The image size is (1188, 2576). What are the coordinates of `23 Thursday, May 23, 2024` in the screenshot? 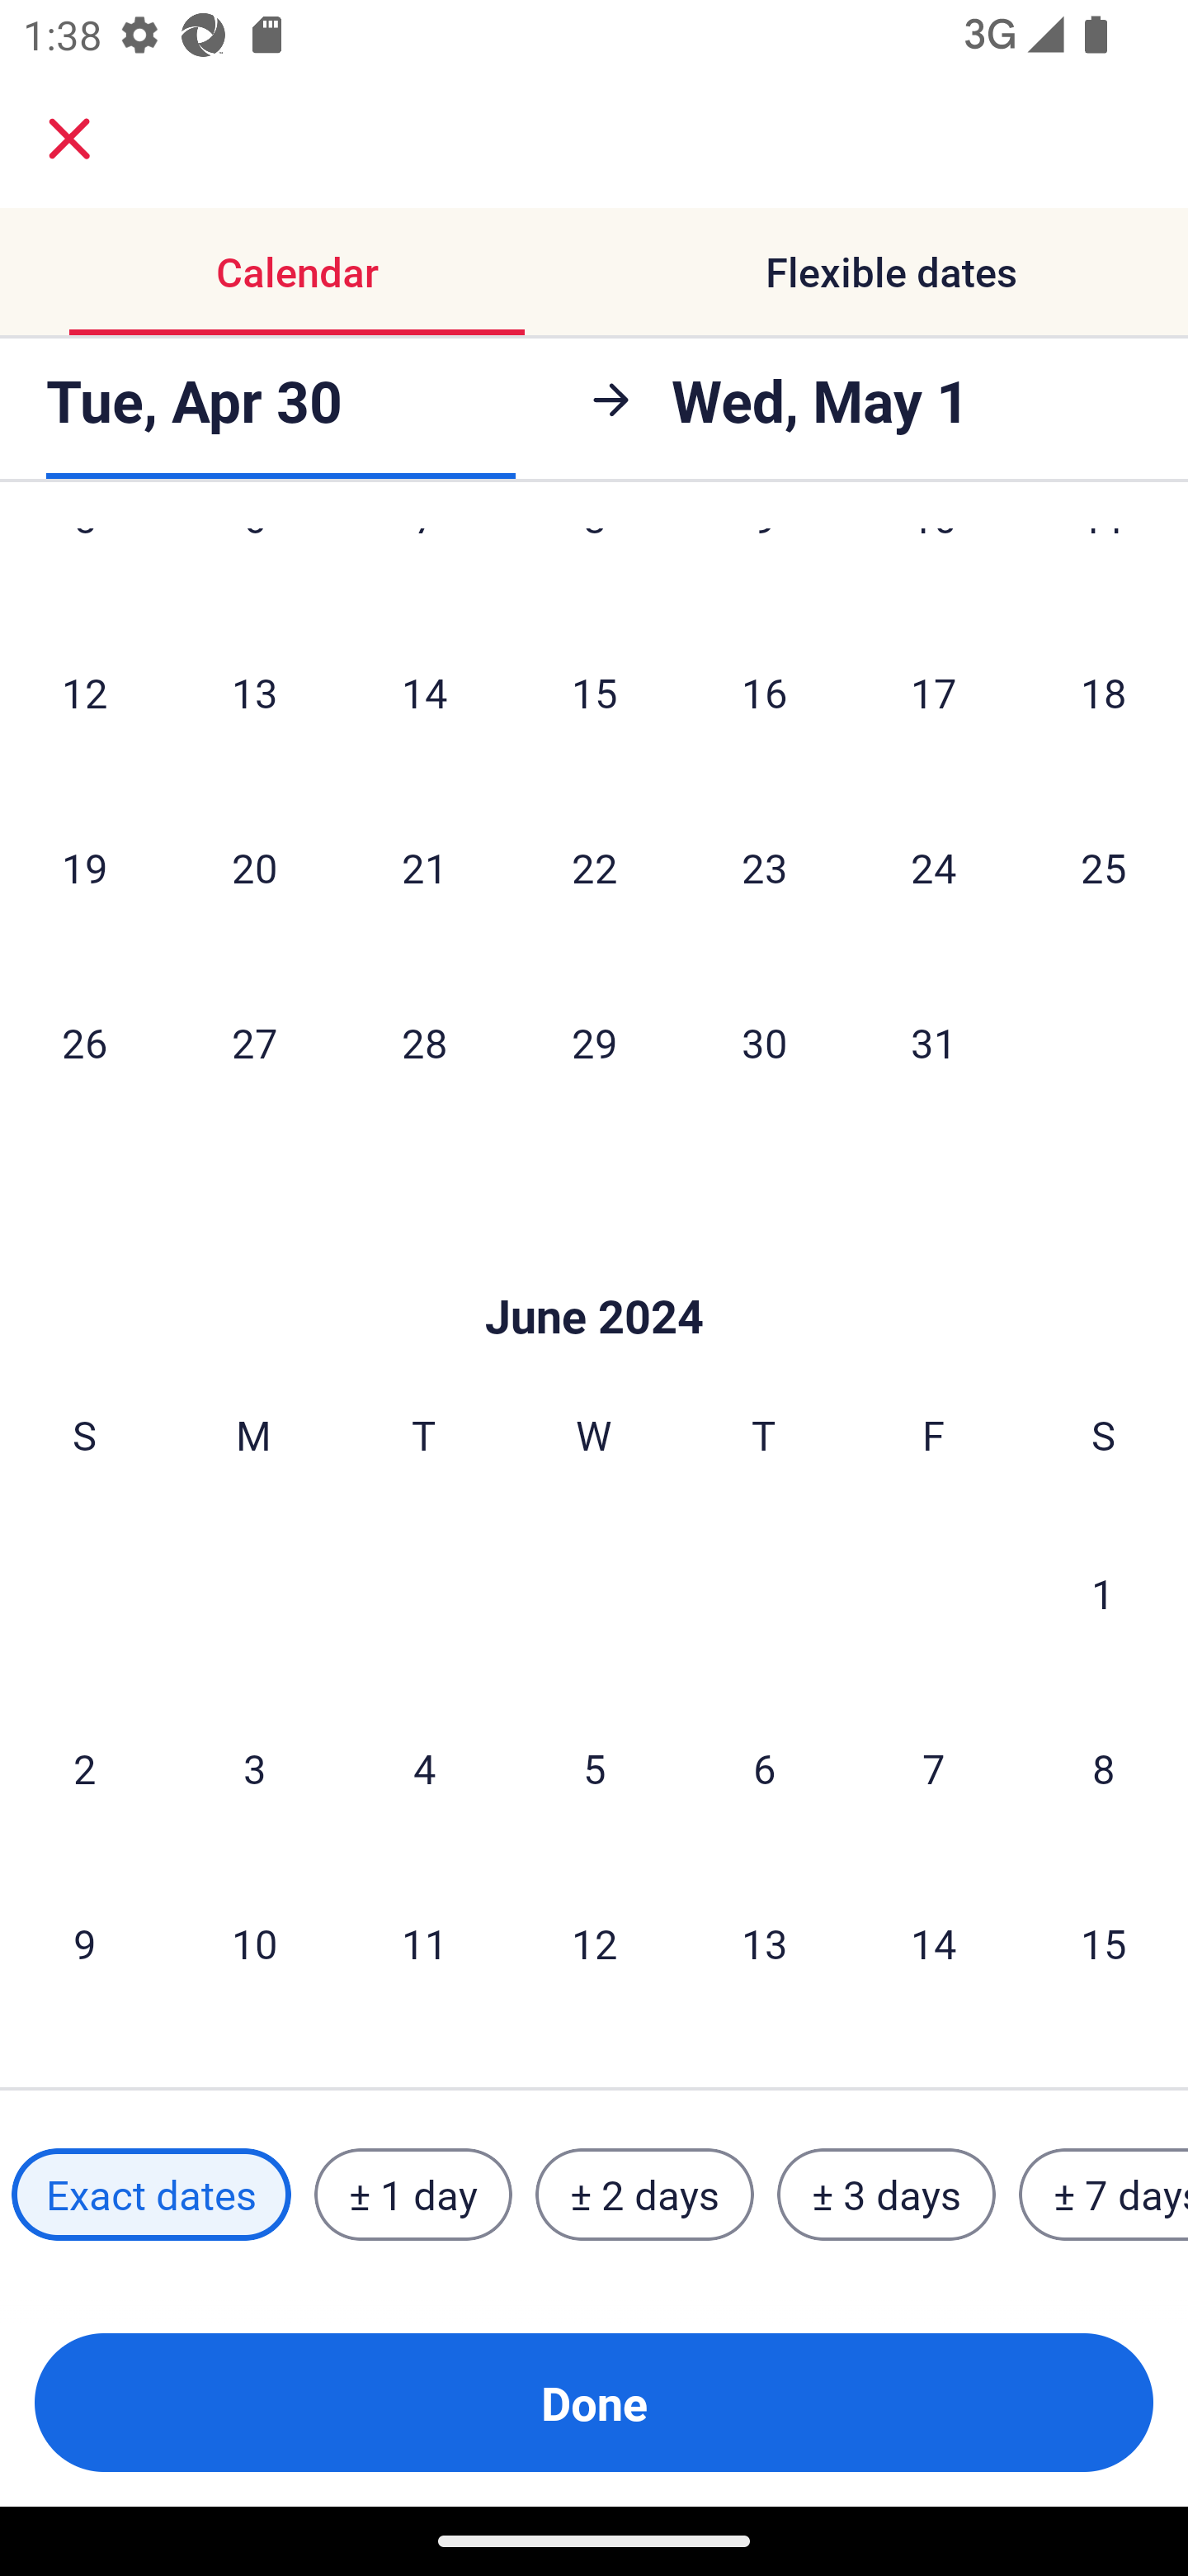 It's located at (764, 868).